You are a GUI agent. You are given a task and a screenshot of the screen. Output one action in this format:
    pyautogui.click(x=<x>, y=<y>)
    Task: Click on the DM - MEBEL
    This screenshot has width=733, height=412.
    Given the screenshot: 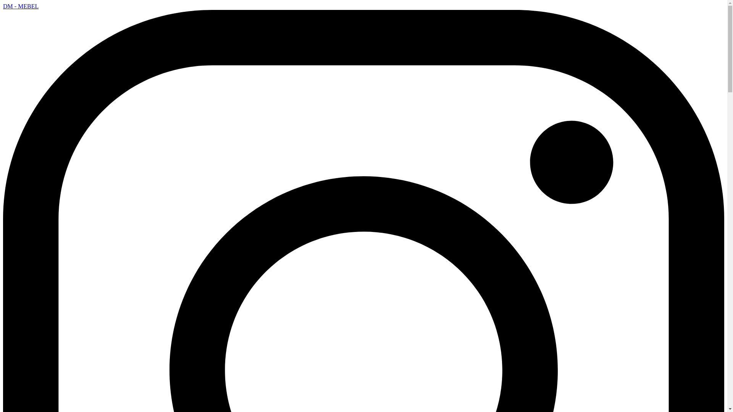 What is the action you would take?
    pyautogui.click(x=21, y=6)
    